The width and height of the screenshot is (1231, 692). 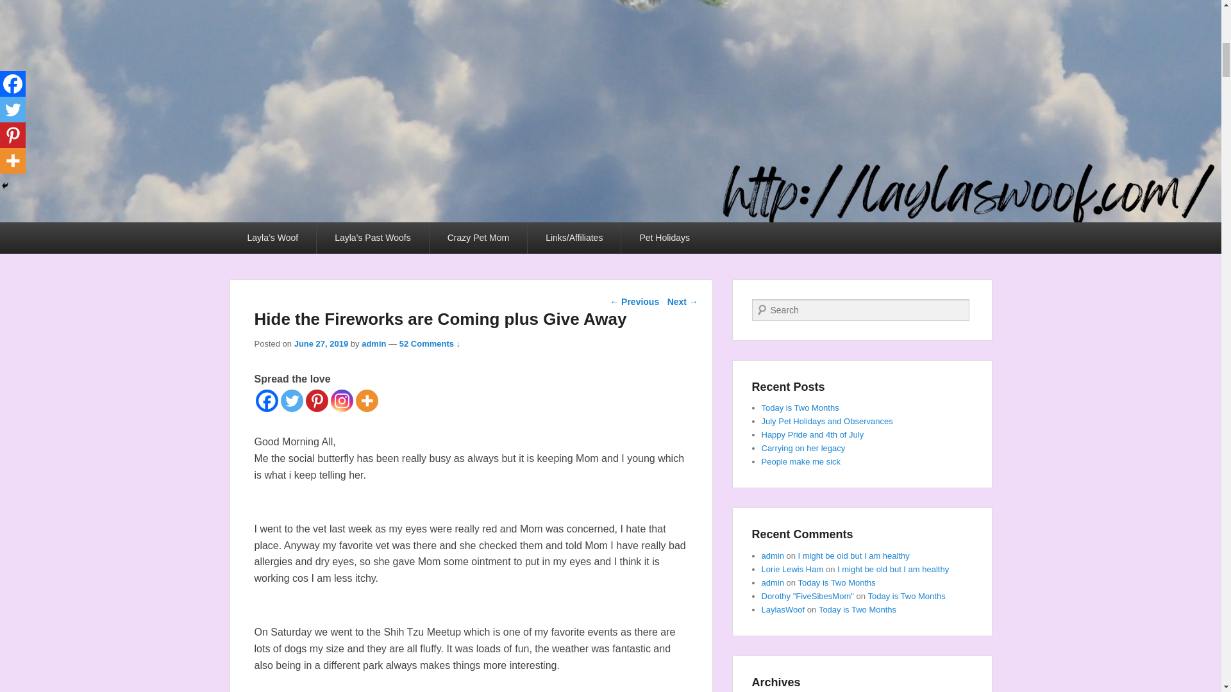 I want to click on Facebook, so click(x=266, y=400).